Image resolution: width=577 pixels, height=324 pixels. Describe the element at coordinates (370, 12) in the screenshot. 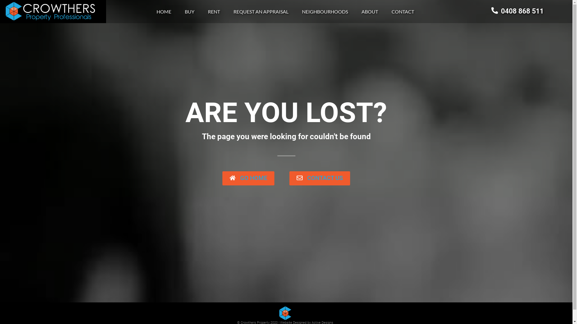

I see `ABOUT` at that location.